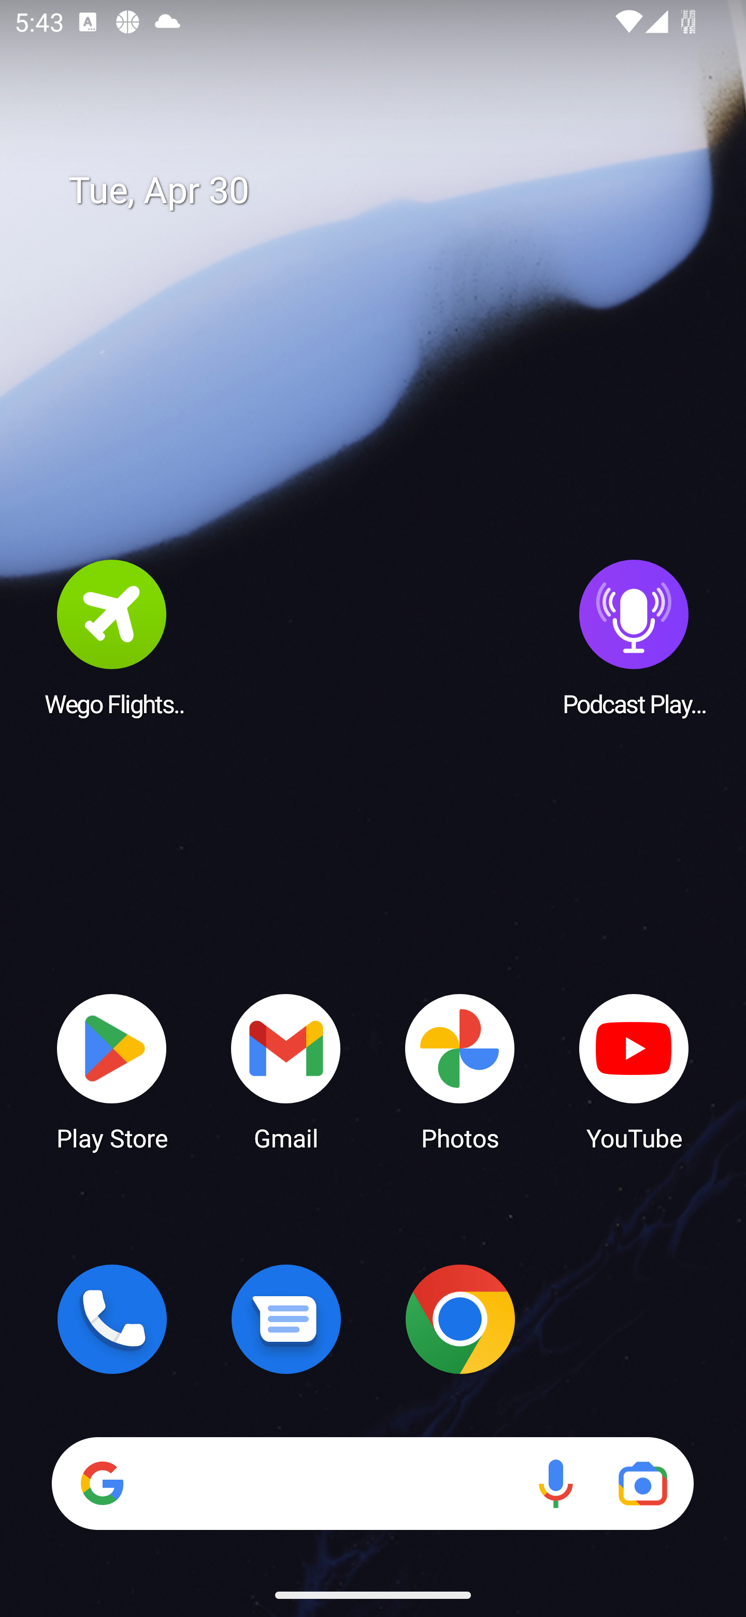  What do you see at coordinates (286, 1071) in the screenshot?
I see `Gmail` at bounding box center [286, 1071].